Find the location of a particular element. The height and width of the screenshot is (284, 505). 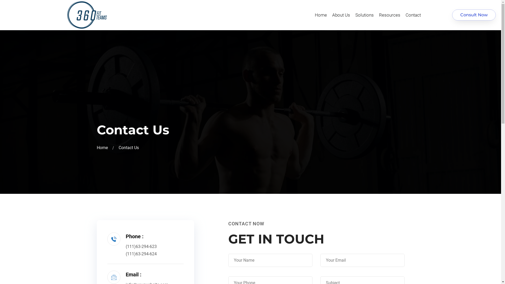

About Us is located at coordinates (341, 15).